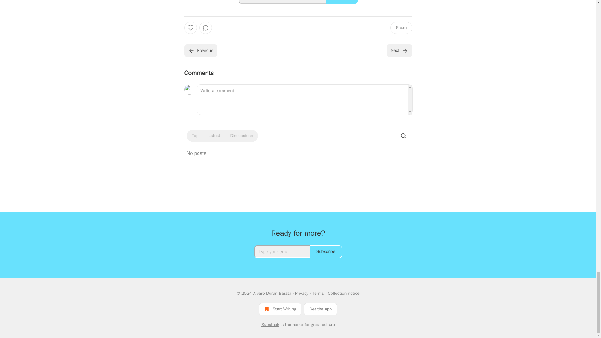 This screenshot has width=601, height=338. I want to click on Top, so click(195, 136).